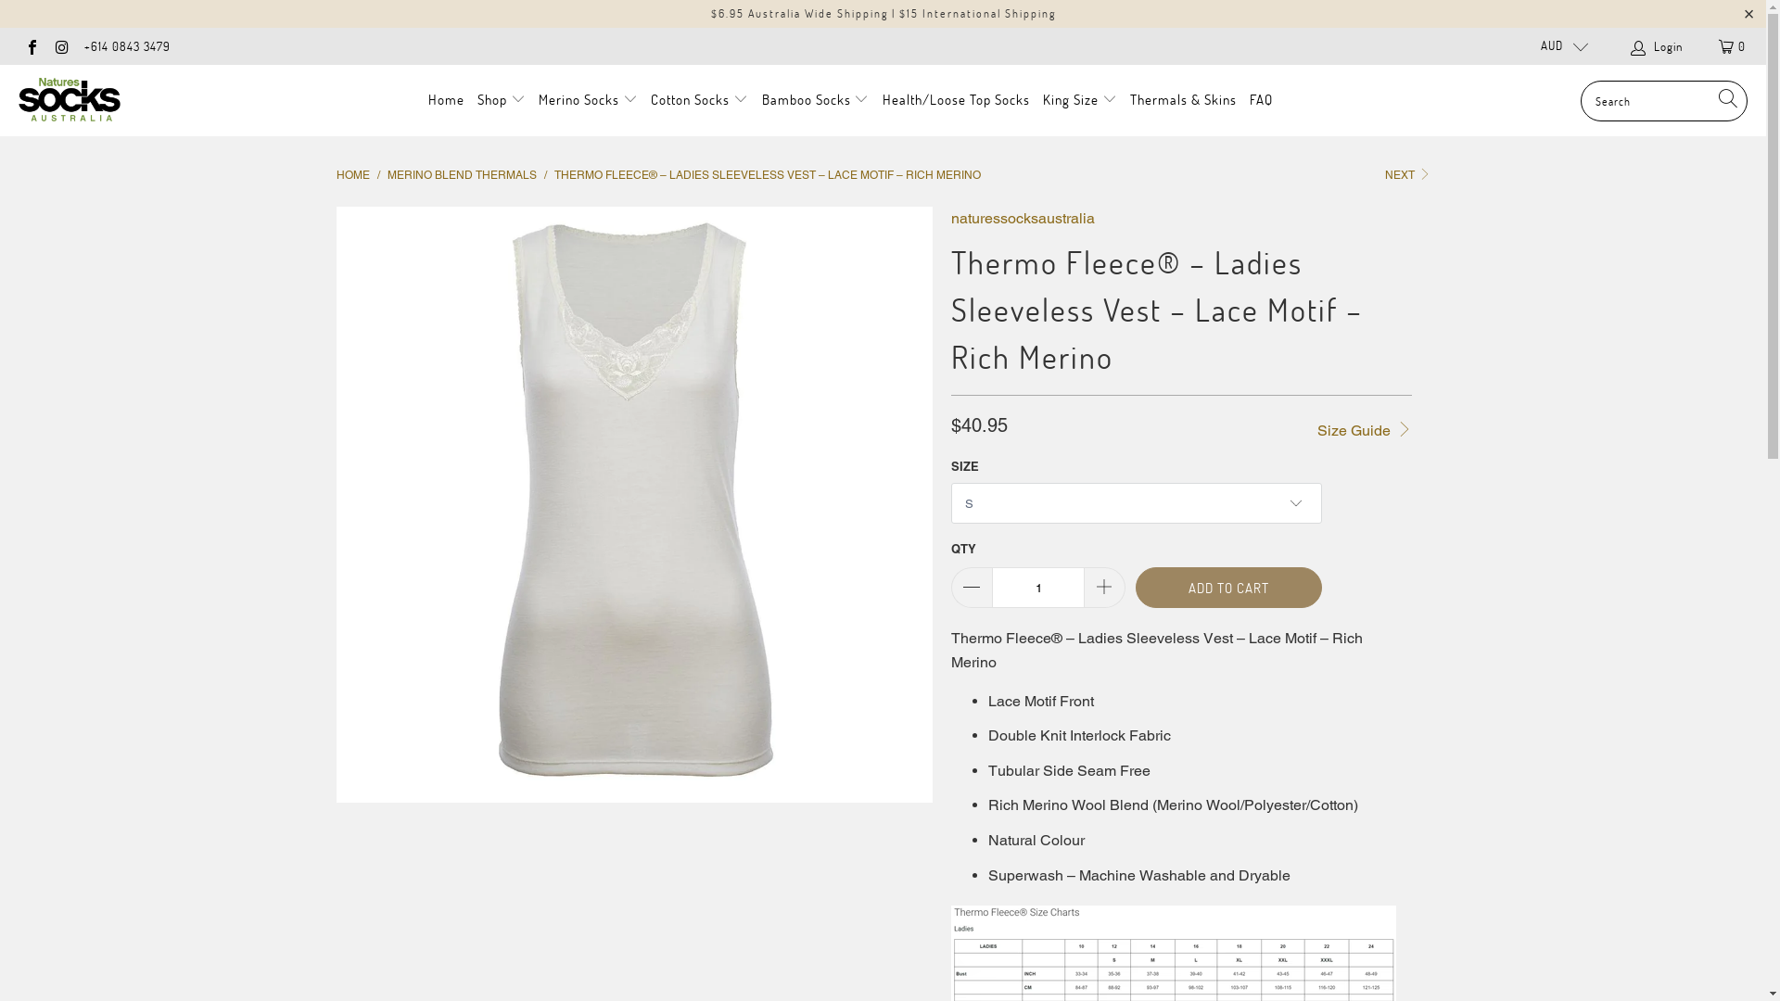  Describe the element at coordinates (957, 100) in the screenshot. I see `Health/Loose Top Socks` at that location.